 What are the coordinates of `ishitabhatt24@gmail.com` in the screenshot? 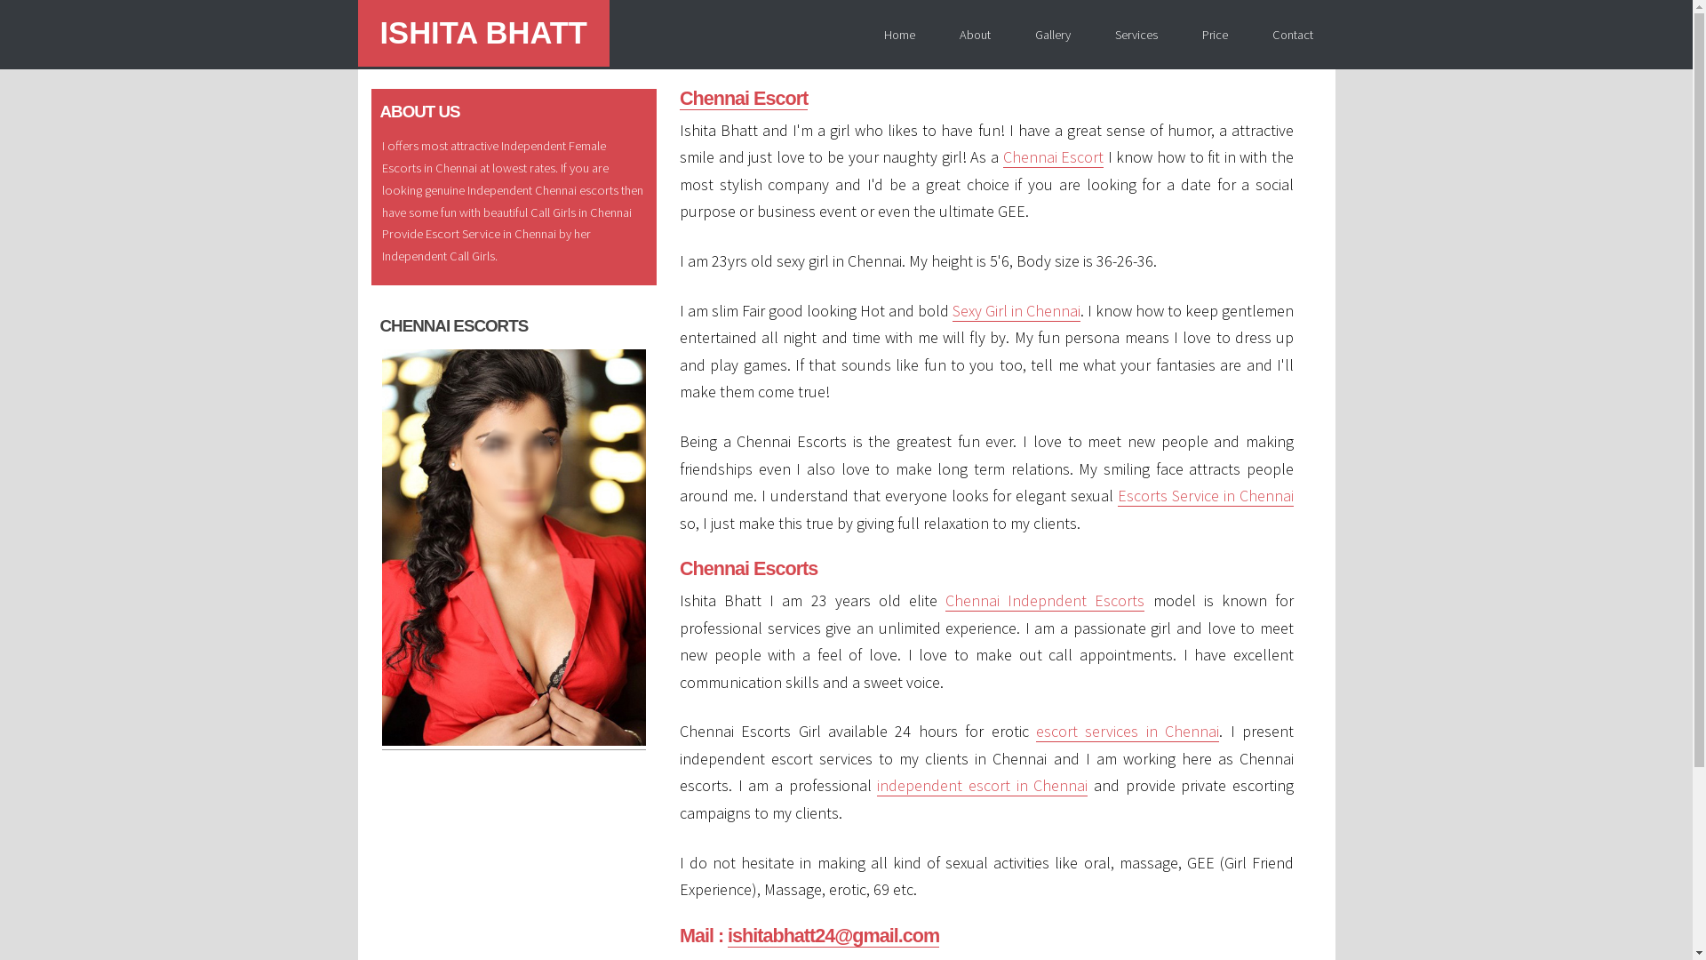 It's located at (833, 936).